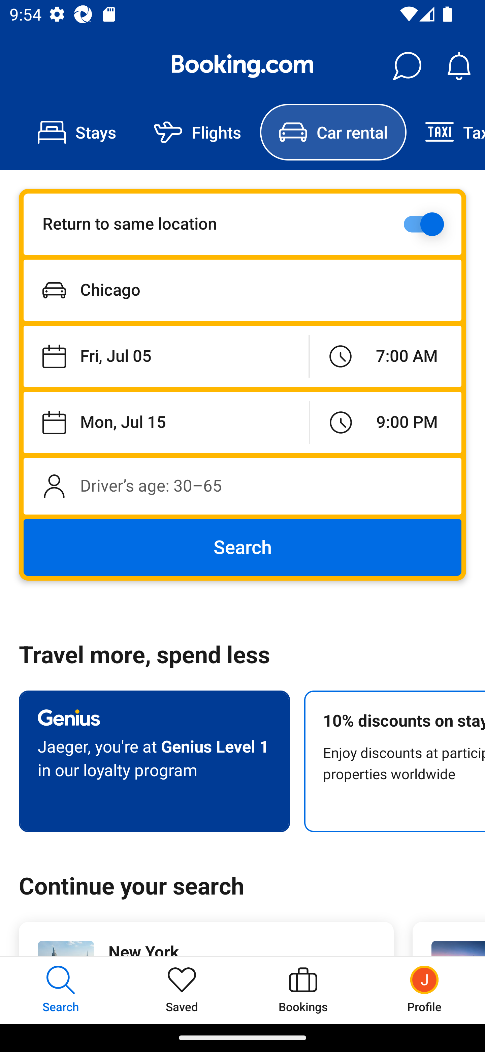  What do you see at coordinates (197, 132) in the screenshot?
I see `Flights` at bounding box center [197, 132].